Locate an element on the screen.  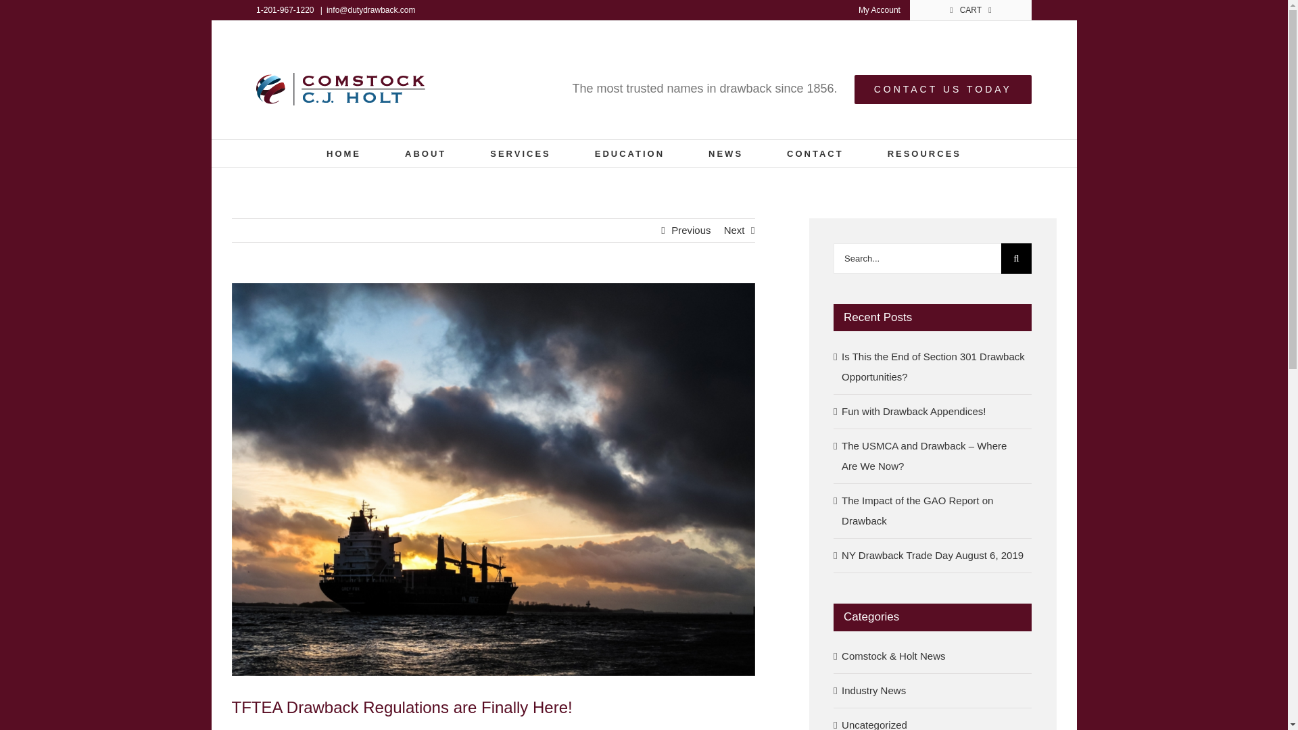
Log In is located at coordinates (922, 141).